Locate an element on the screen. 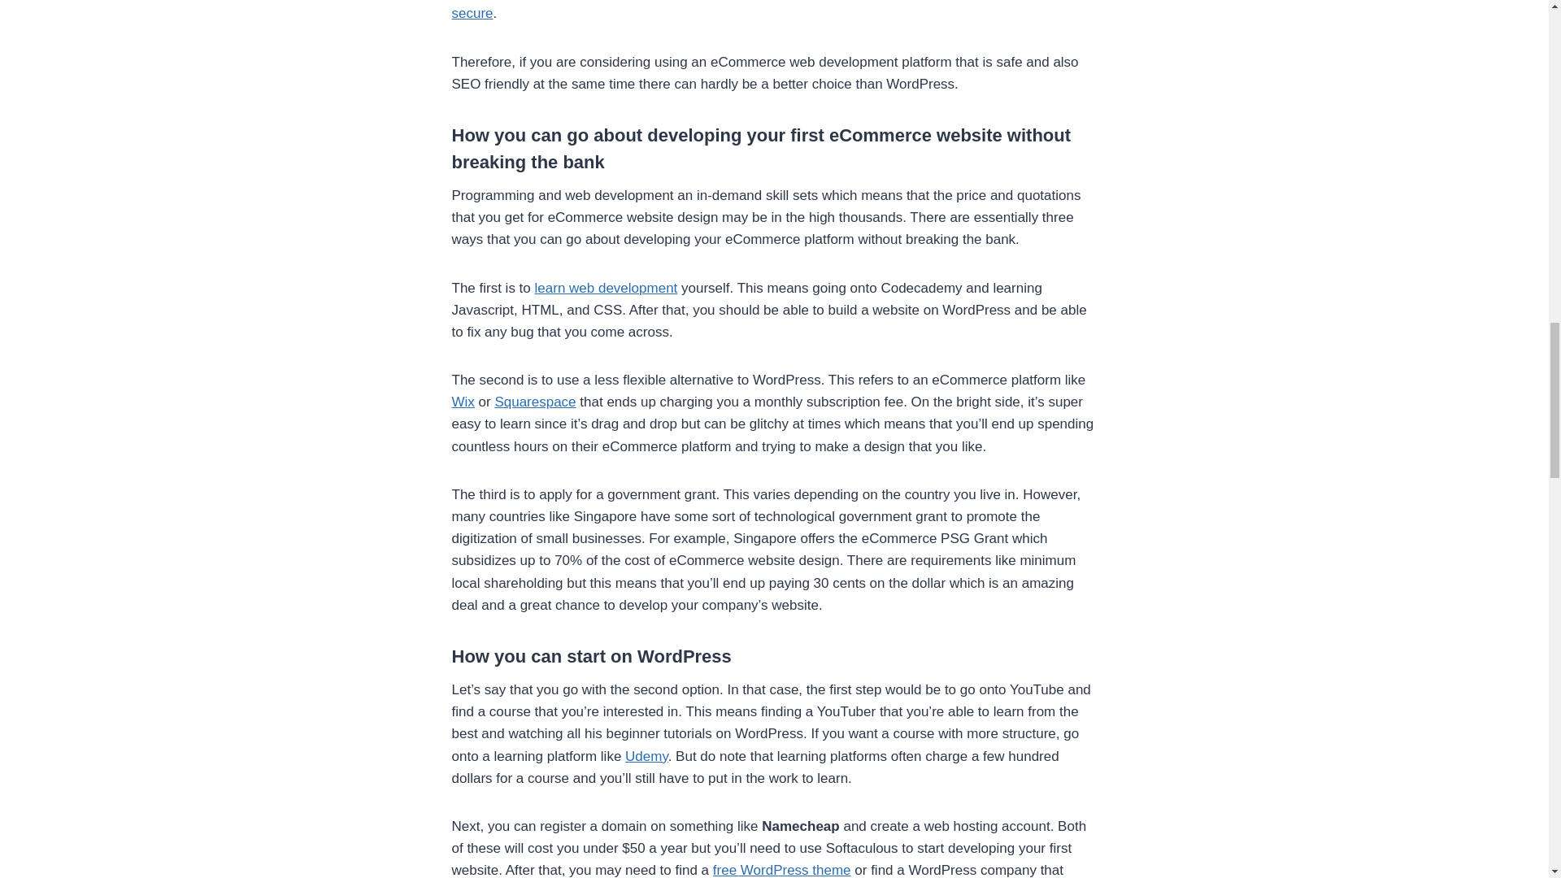 This screenshot has width=1561, height=878. Wix is located at coordinates (463, 402).